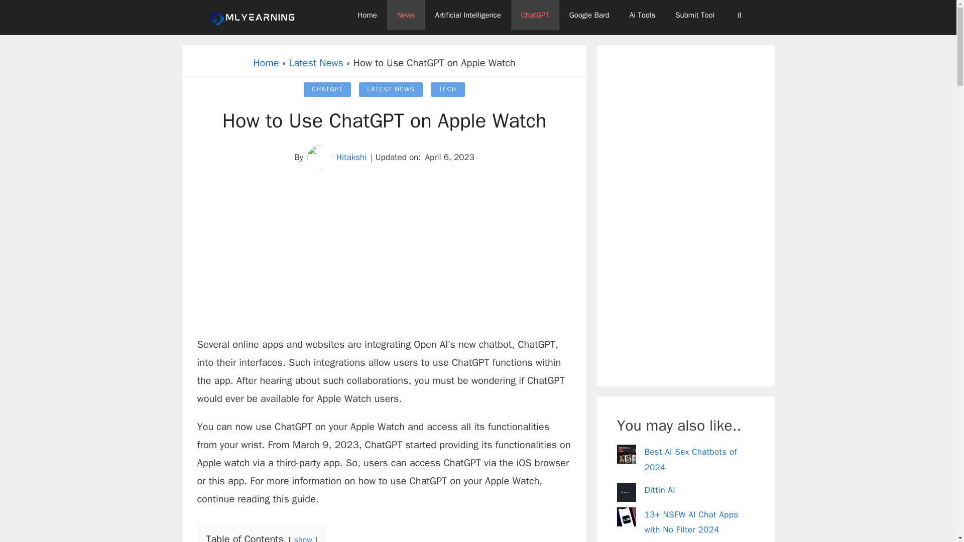 This screenshot has width=964, height=542. What do you see at coordinates (643, 15) in the screenshot?
I see `Ai Tools` at bounding box center [643, 15].